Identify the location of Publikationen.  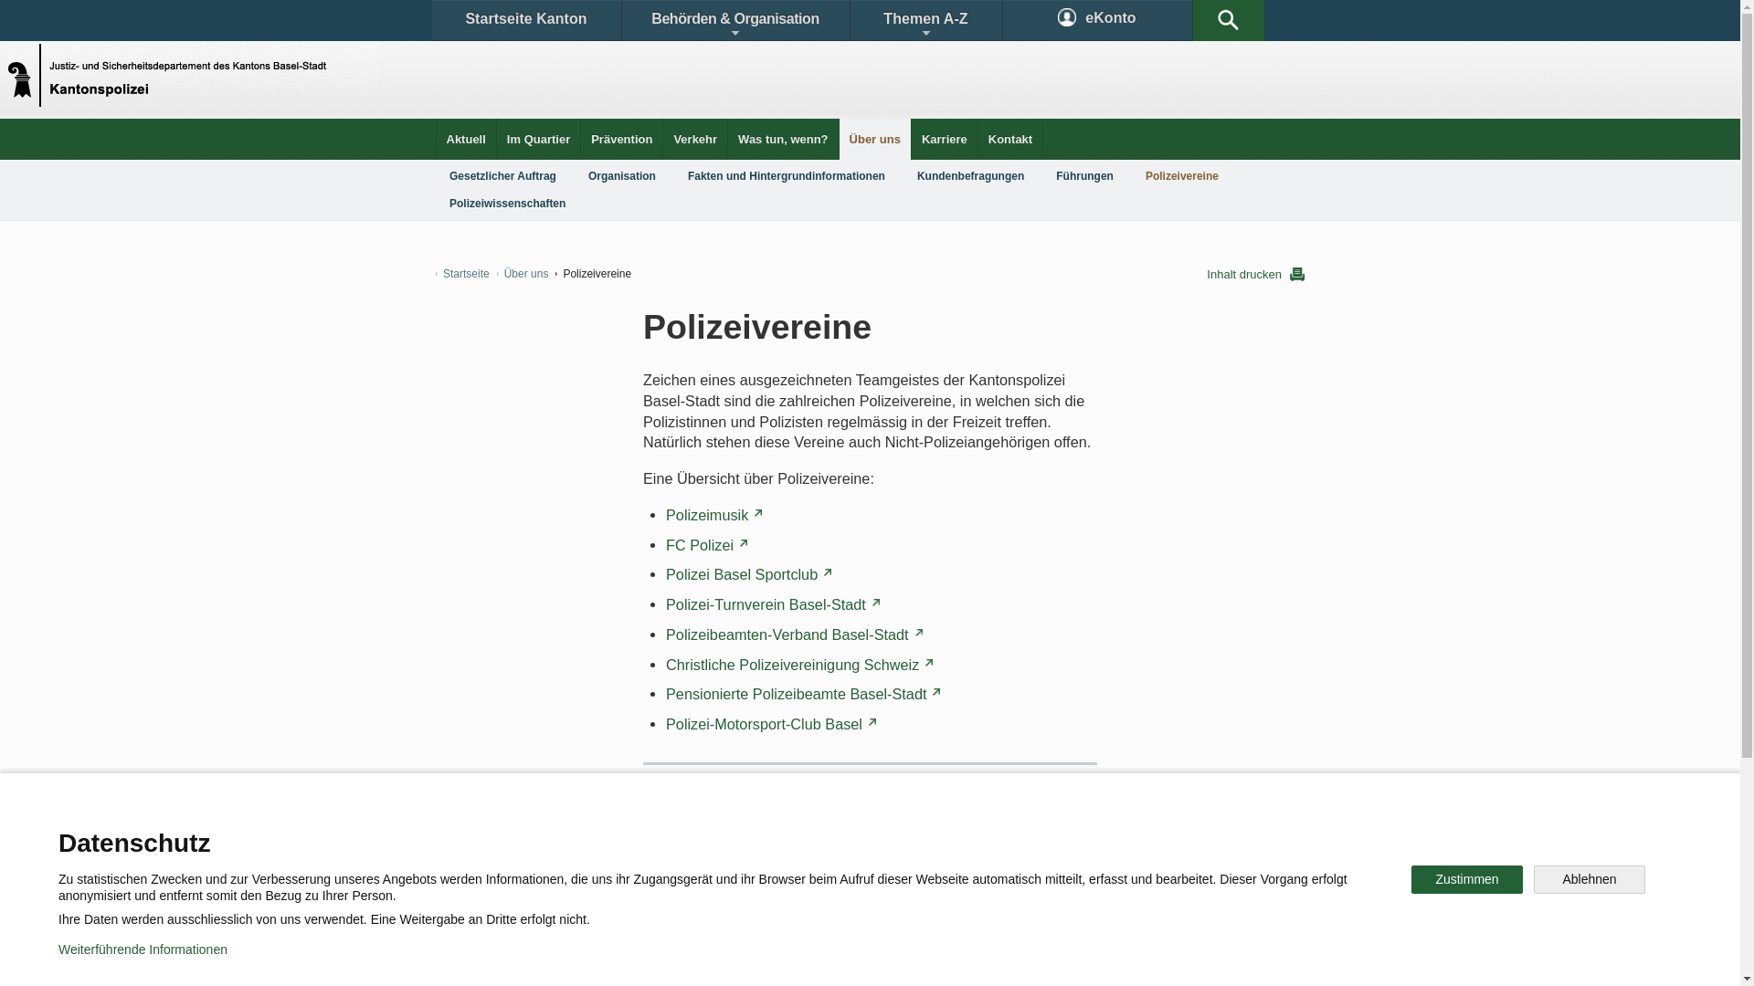
(959, 834).